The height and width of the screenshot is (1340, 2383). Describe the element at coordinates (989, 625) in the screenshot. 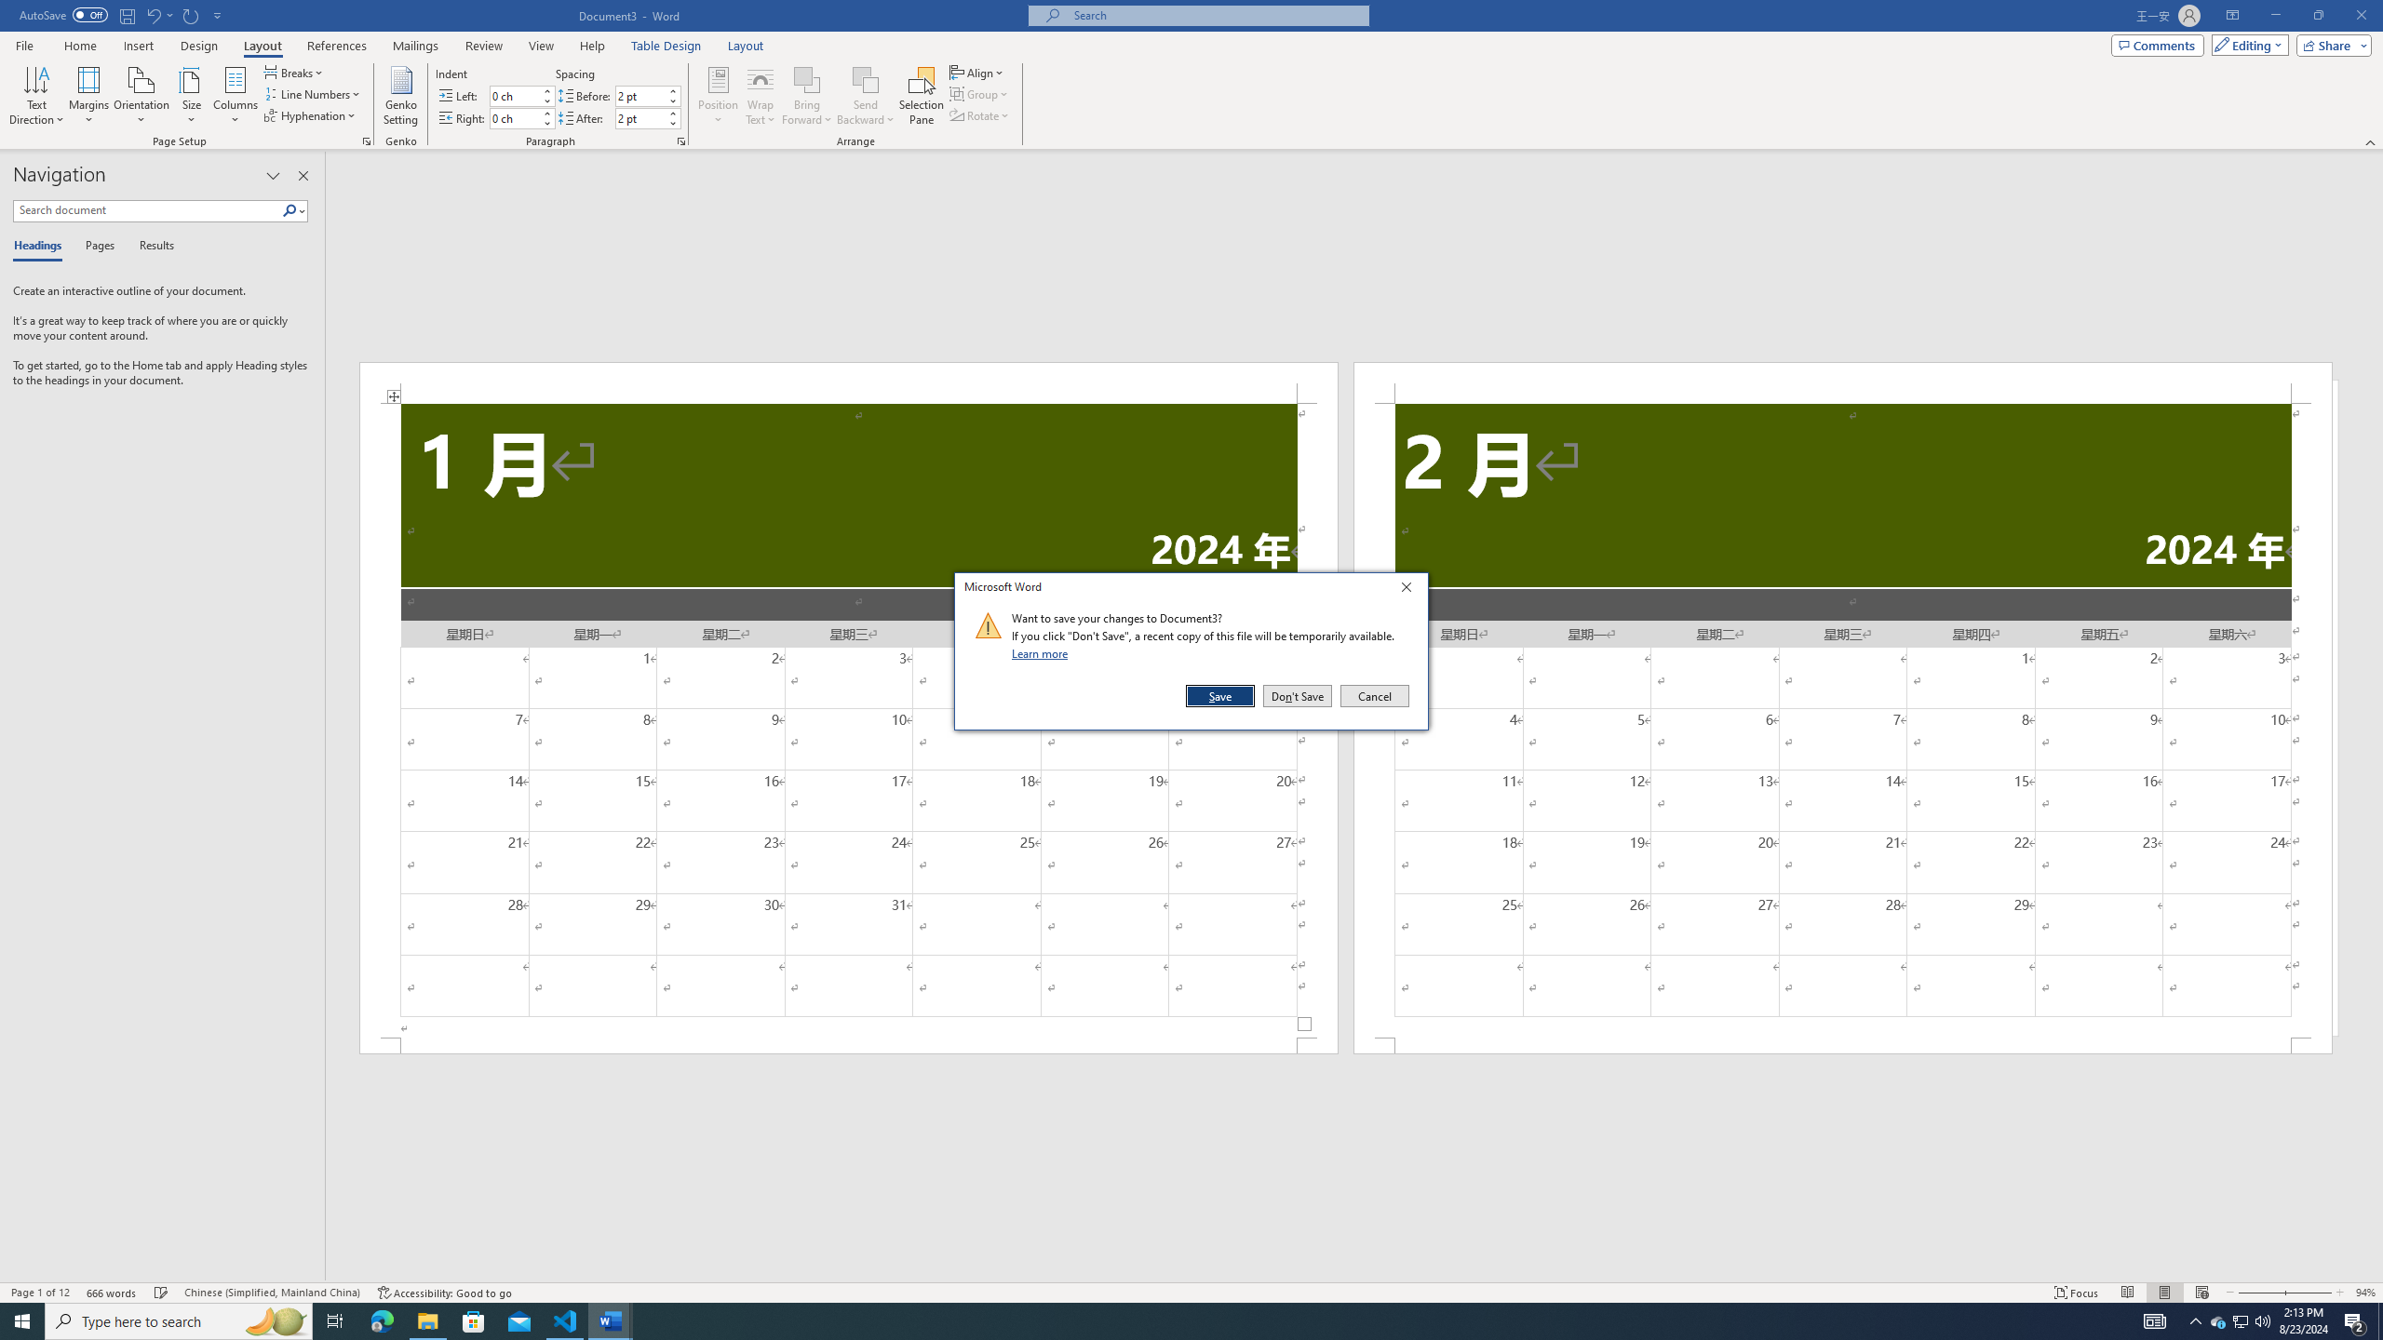

I see `Class: NetUIImage` at that location.